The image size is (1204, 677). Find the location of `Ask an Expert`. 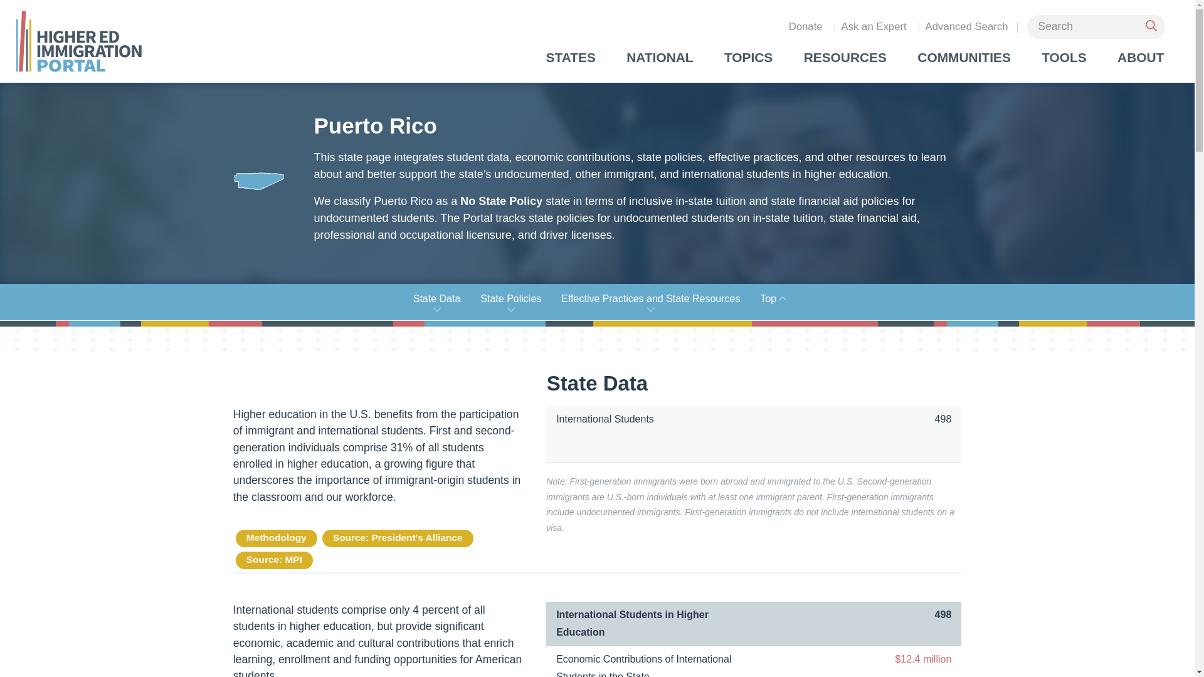

Ask an Expert is located at coordinates (873, 26).